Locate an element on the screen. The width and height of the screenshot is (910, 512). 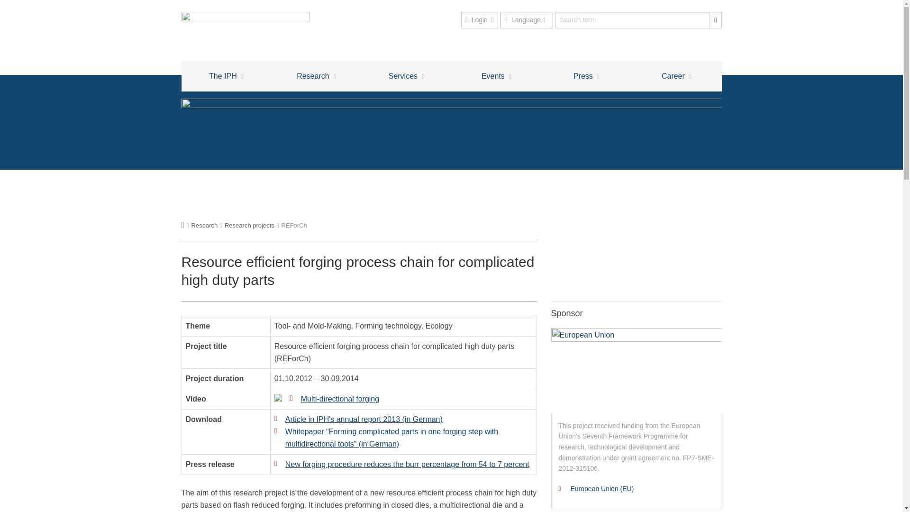
Login is located at coordinates (479, 20).